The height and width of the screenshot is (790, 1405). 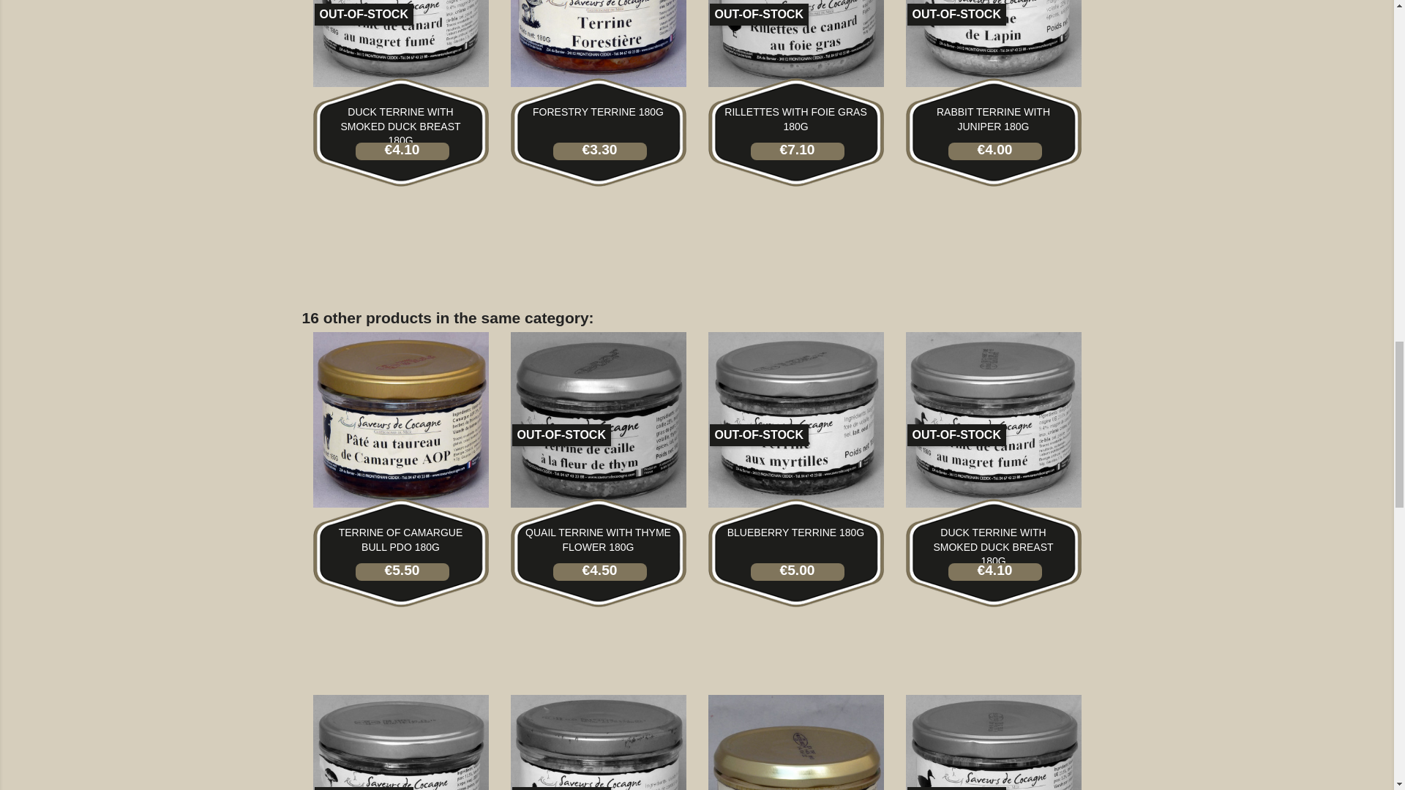 What do you see at coordinates (597, 111) in the screenshot?
I see `FORESTRY TERRINE 180G` at bounding box center [597, 111].